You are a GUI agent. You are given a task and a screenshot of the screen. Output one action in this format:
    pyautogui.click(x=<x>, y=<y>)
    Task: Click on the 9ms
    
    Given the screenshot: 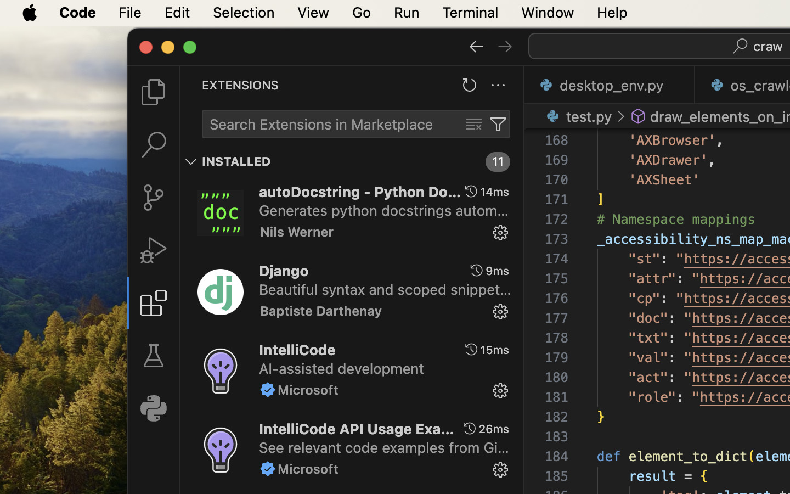 What is the action you would take?
    pyautogui.click(x=498, y=270)
    